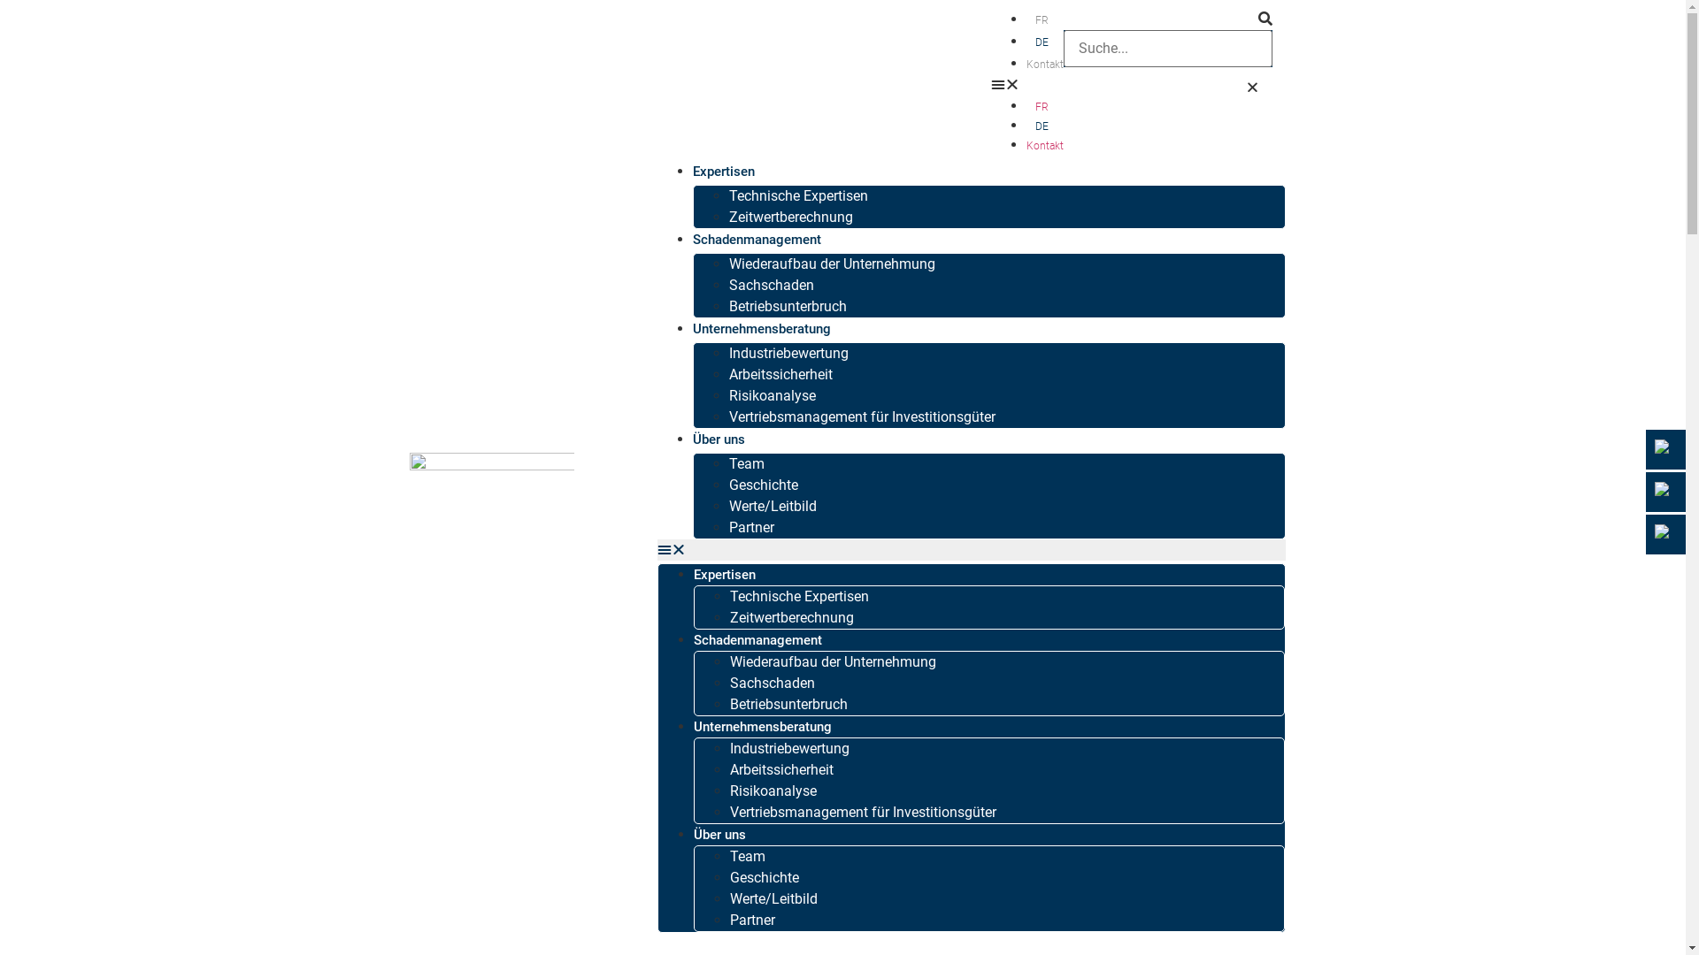  What do you see at coordinates (1045, 126) in the screenshot?
I see `DE` at bounding box center [1045, 126].